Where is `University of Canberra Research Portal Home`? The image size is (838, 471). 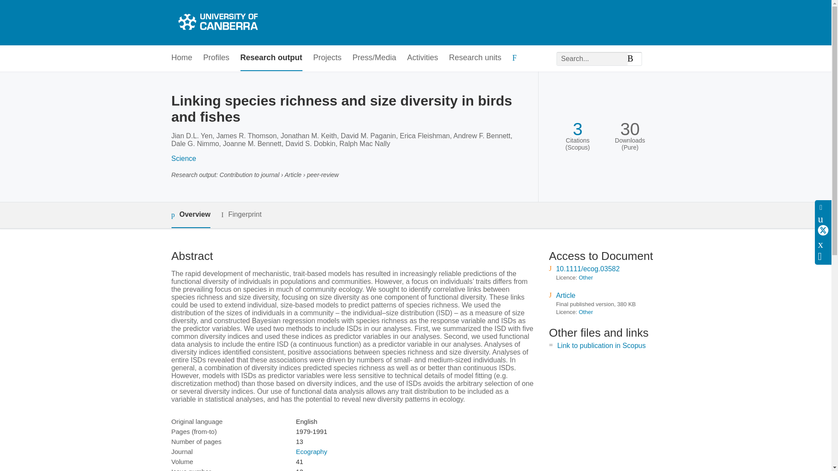 University of Canberra Research Portal Home is located at coordinates (216, 23).